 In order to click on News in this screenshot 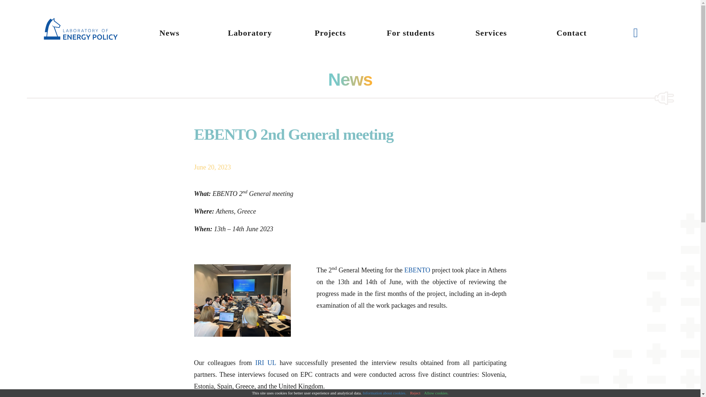, I will do `click(169, 33)`.